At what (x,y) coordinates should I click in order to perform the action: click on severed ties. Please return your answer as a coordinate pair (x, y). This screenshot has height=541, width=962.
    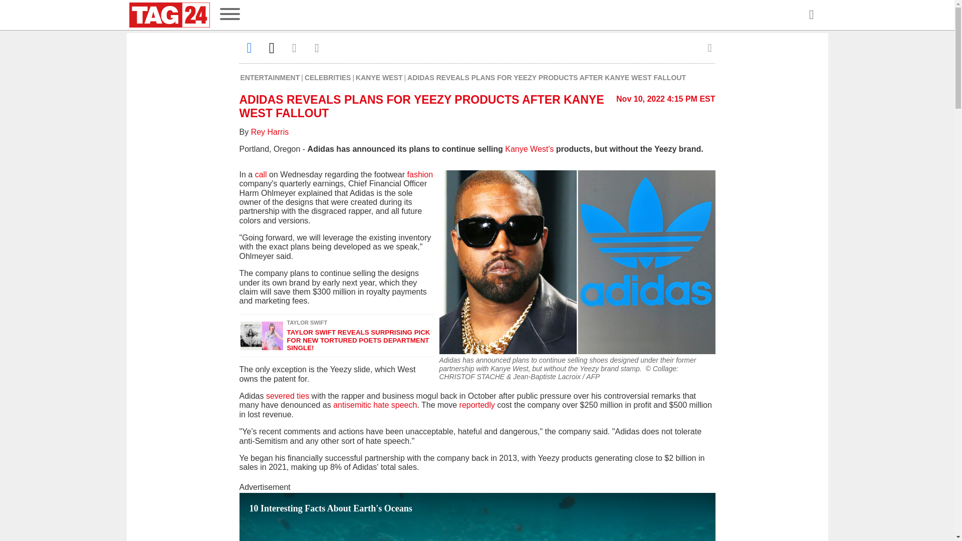
    Looking at the image, I should click on (288, 396).